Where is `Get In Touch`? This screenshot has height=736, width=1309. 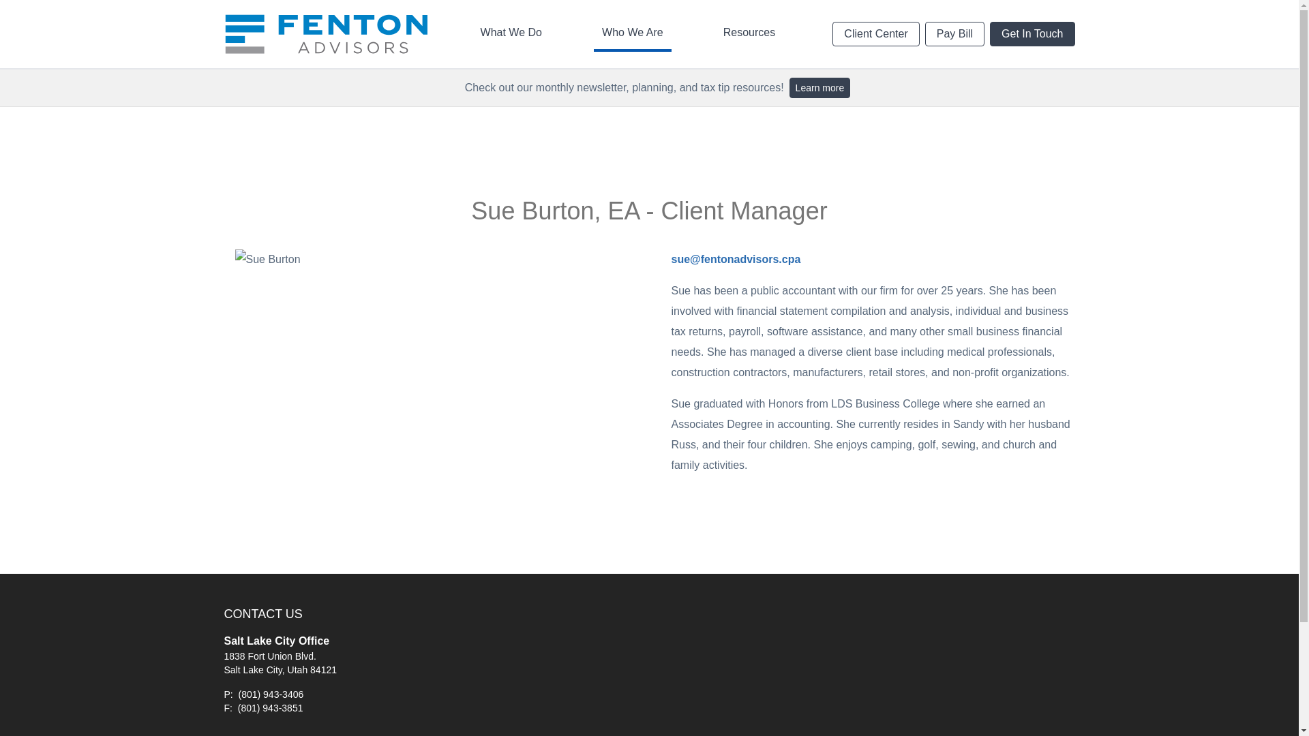 Get In Touch is located at coordinates (1032, 34).